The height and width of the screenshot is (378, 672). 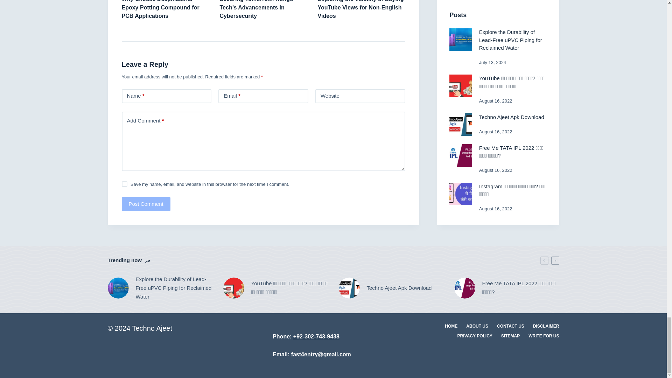 I want to click on yes, so click(x=125, y=184).